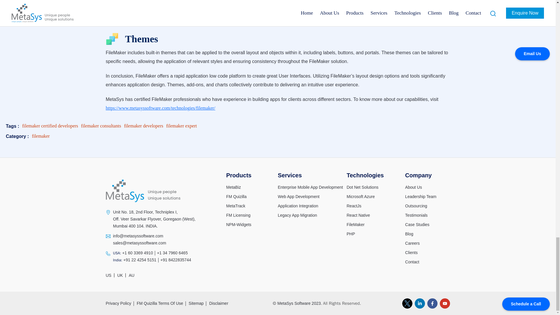 The image size is (560, 315). I want to click on filemaker expert Tag, so click(181, 126).